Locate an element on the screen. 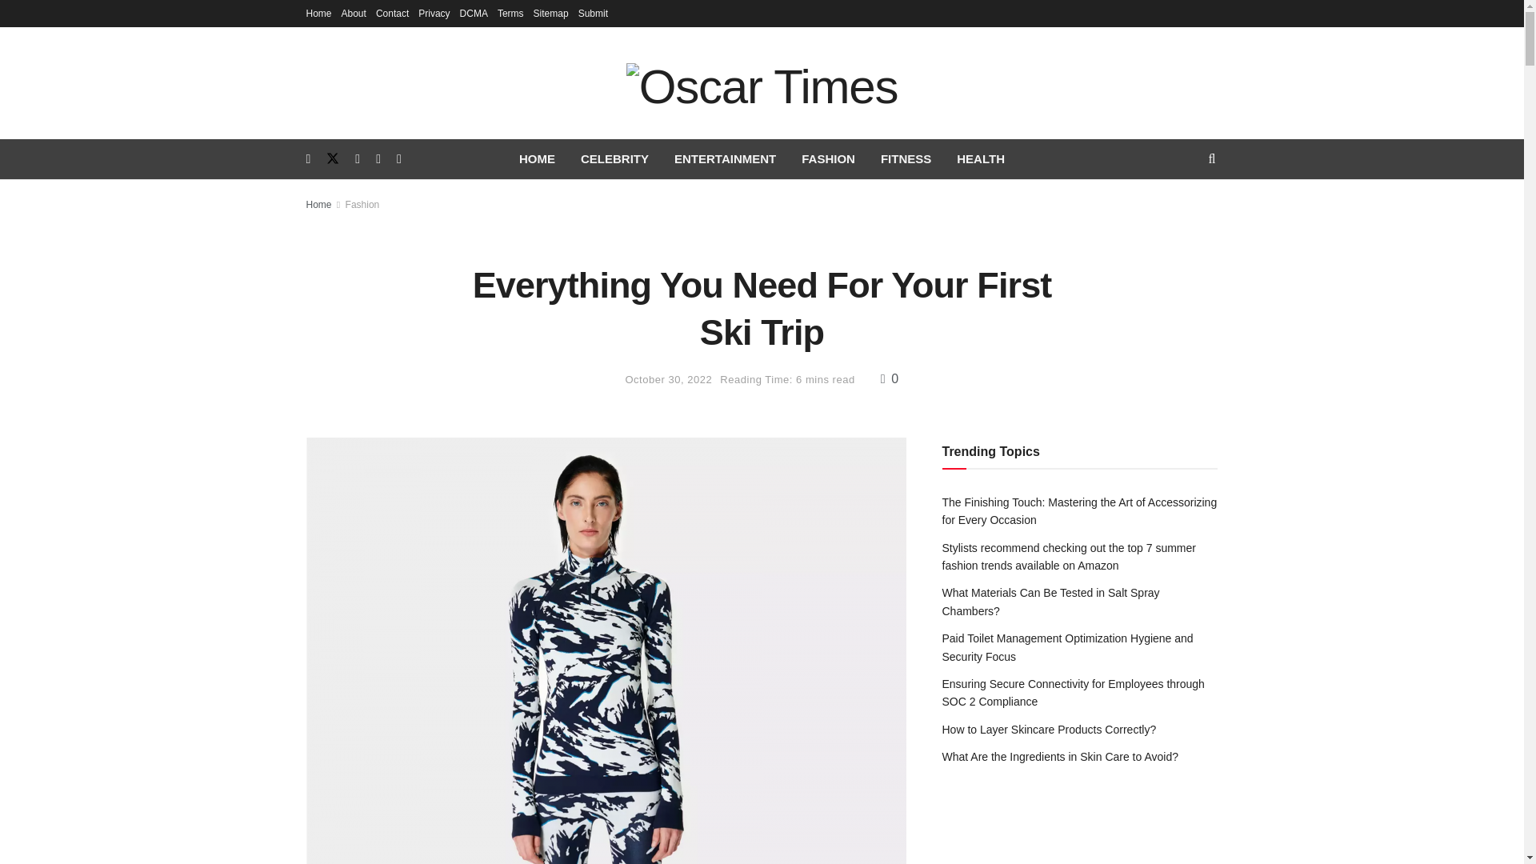 The width and height of the screenshot is (1536, 864). Privacy is located at coordinates (434, 13).